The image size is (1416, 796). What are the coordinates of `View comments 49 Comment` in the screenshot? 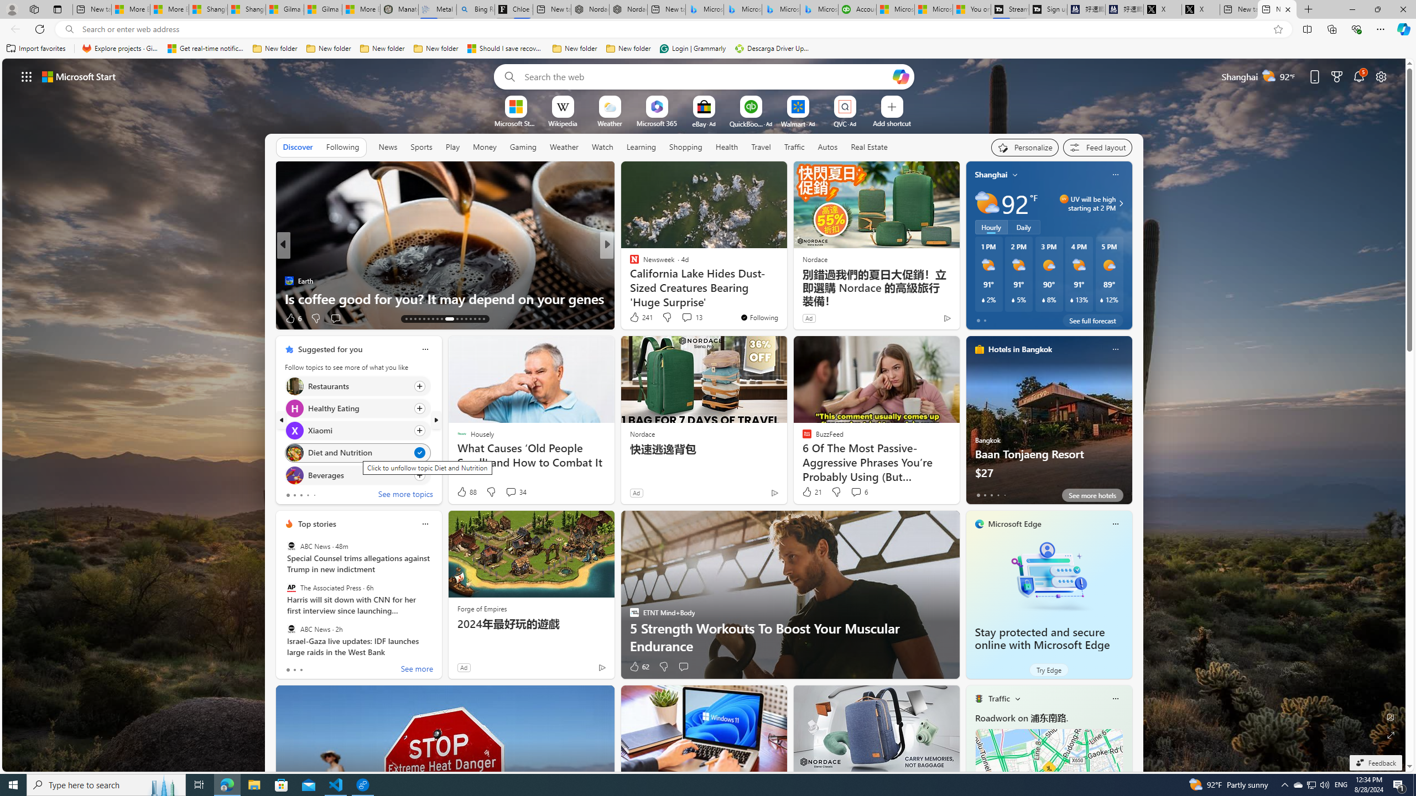 It's located at (7, 318).